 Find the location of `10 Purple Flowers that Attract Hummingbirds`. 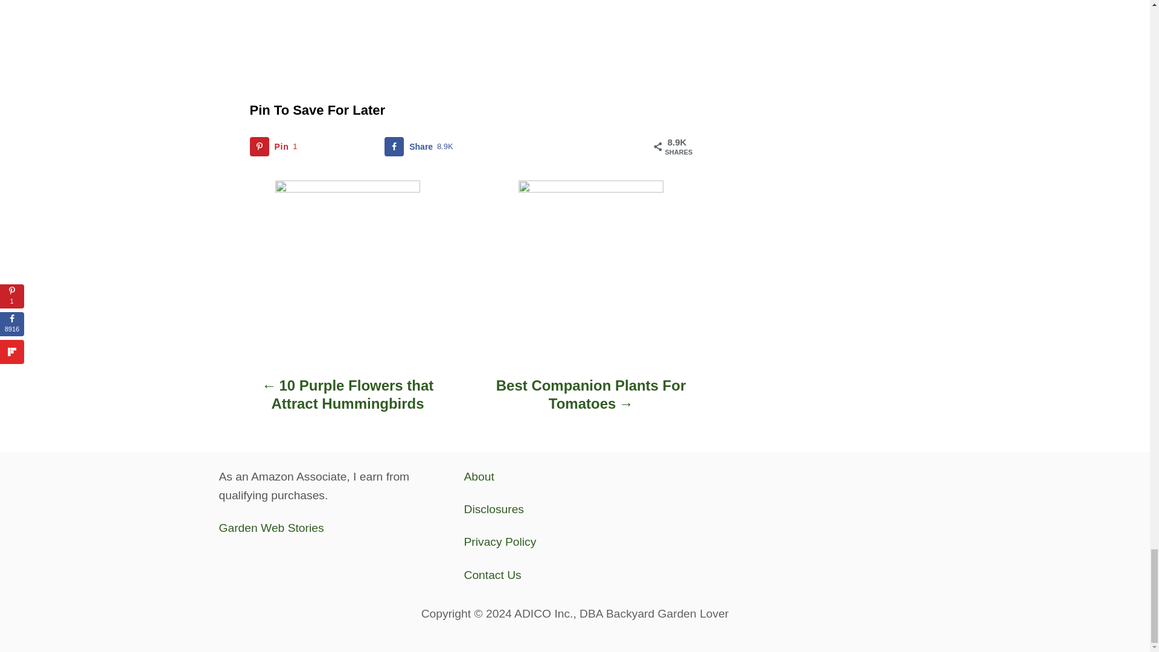

10 Purple Flowers that Attract Hummingbirds is located at coordinates (590, 398).